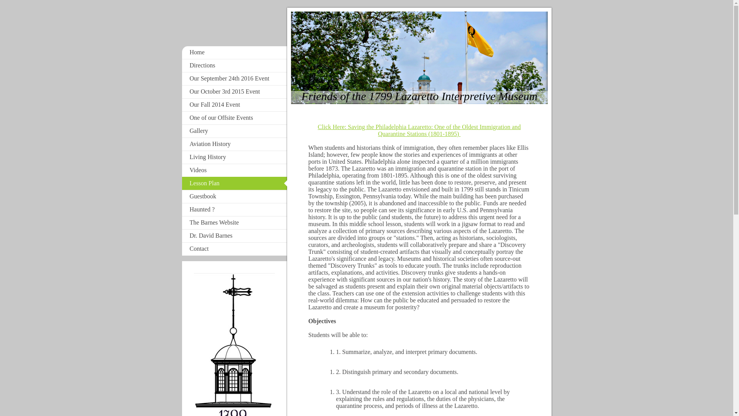 This screenshot has width=739, height=416. What do you see at coordinates (234, 157) in the screenshot?
I see `Living History` at bounding box center [234, 157].